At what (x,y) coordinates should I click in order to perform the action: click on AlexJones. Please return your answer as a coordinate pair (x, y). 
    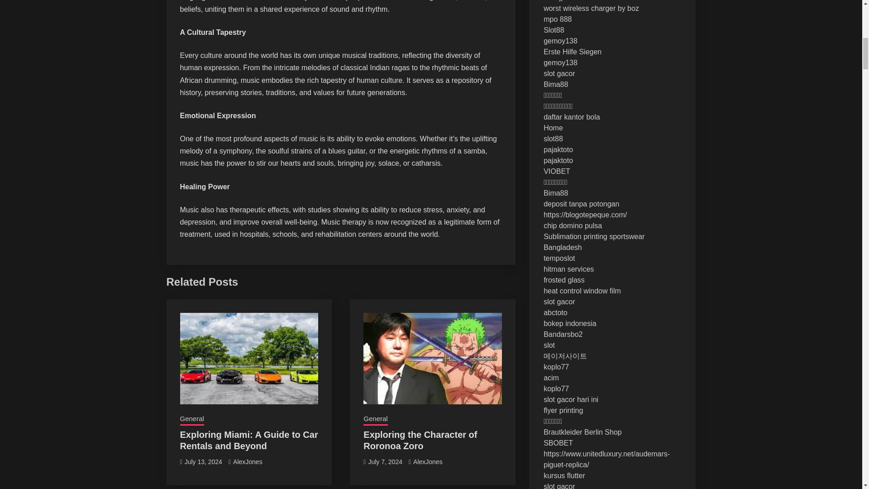
    Looking at the image, I should click on (428, 462).